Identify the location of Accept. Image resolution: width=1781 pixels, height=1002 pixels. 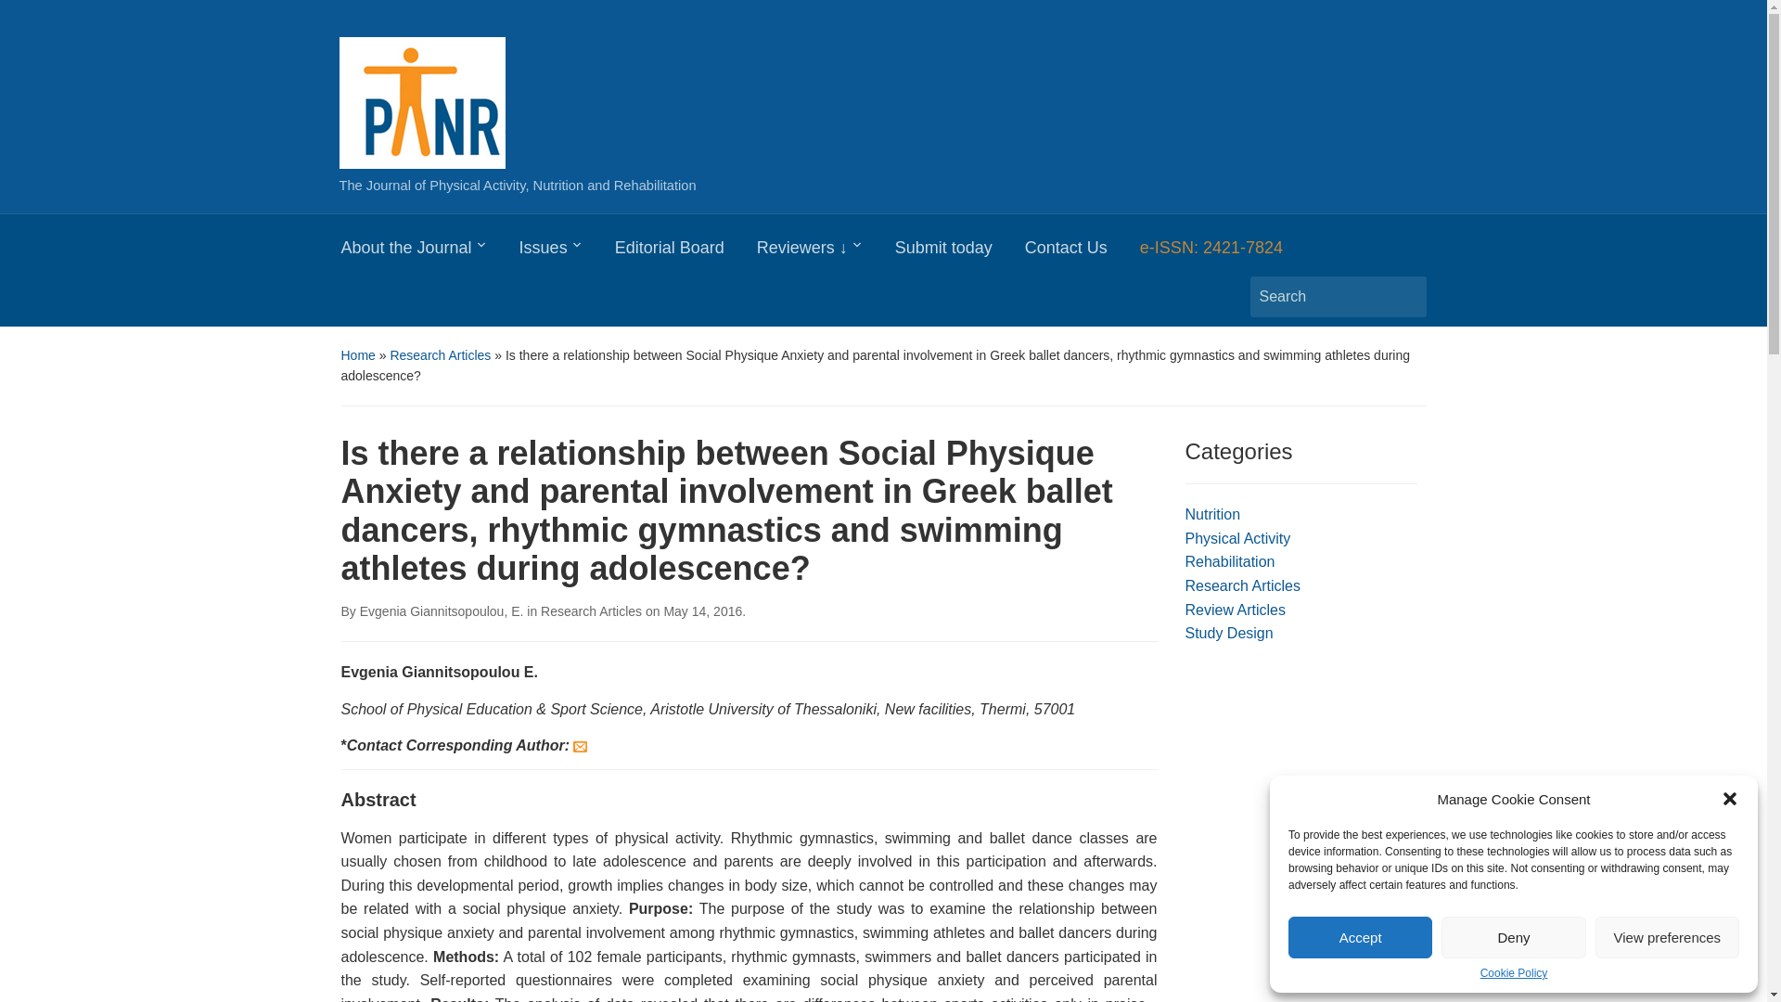
(1360, 937).